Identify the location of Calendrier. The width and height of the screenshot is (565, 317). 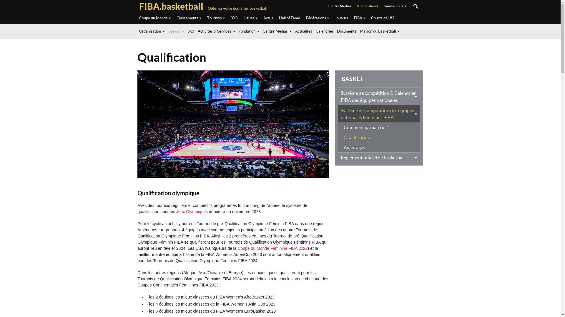
(326, 31).